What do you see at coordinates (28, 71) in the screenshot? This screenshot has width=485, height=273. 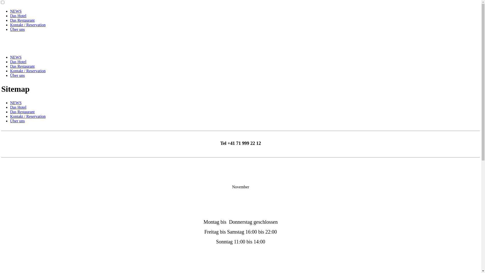 I see `Kontakt / Reservation` at bounding box center [28, 71].